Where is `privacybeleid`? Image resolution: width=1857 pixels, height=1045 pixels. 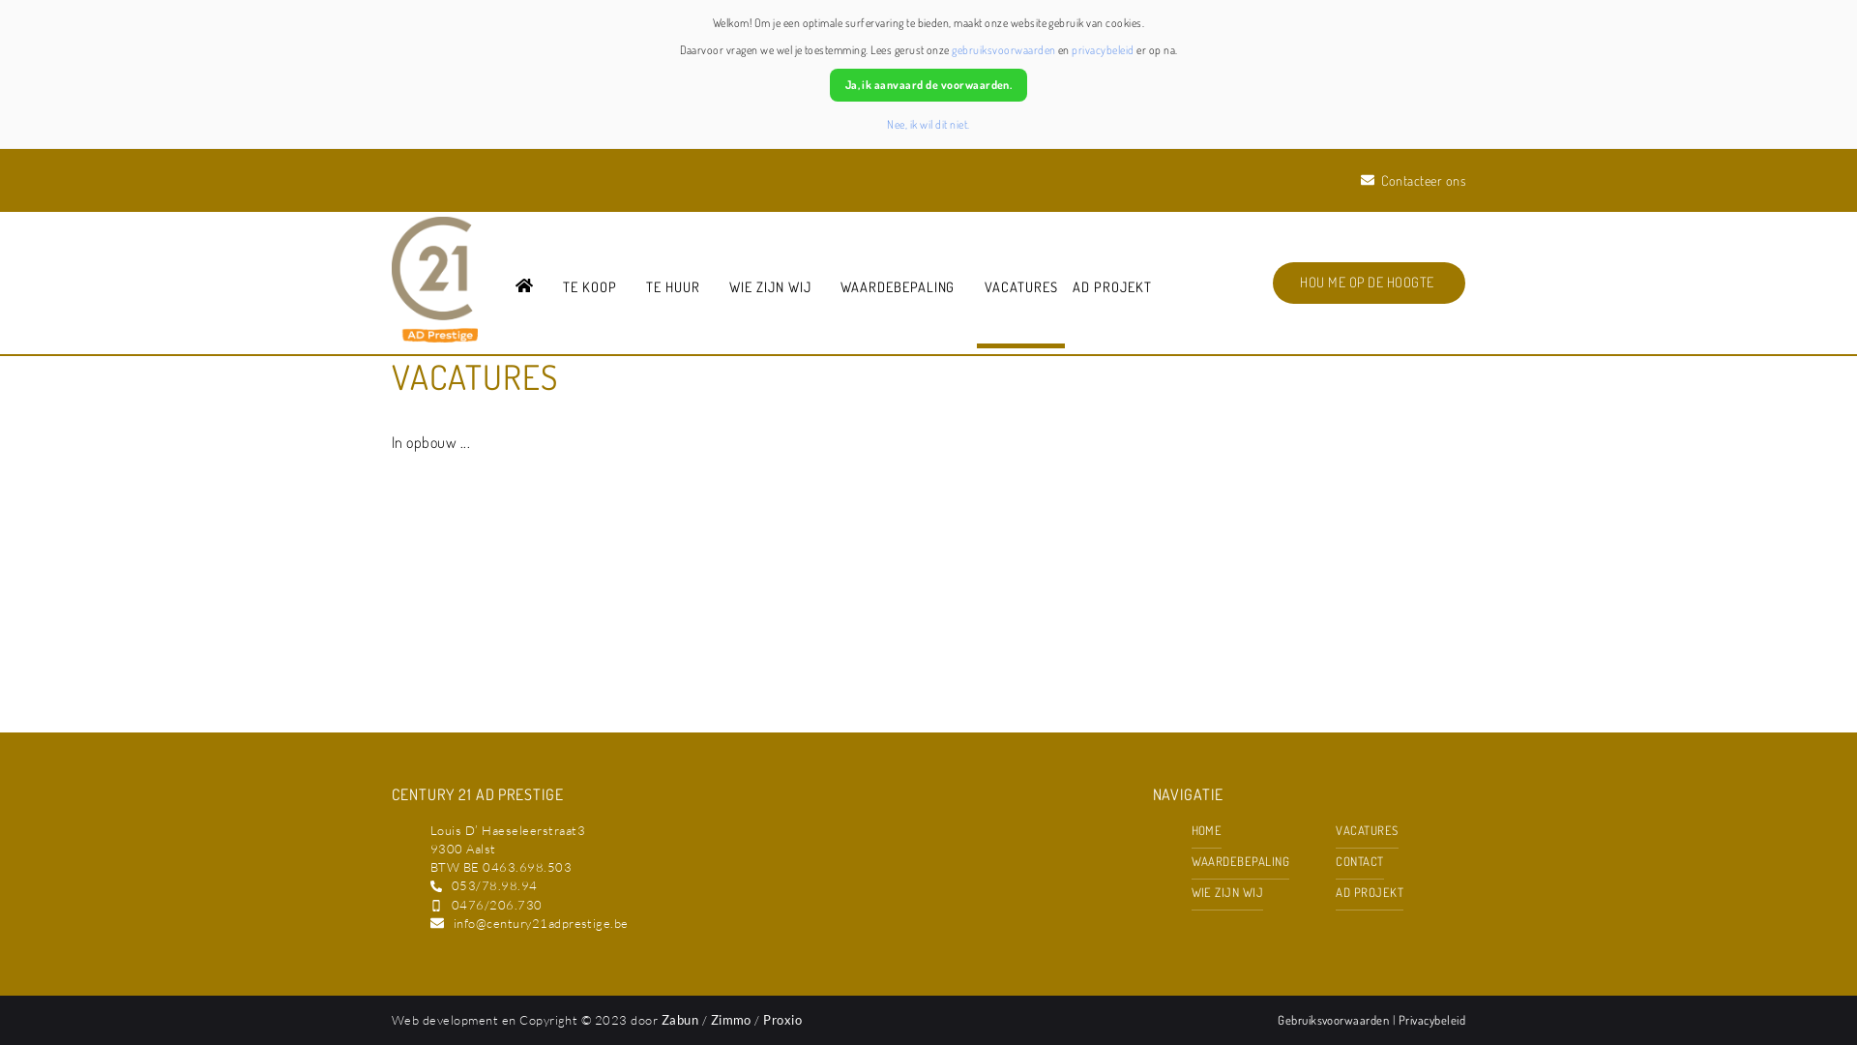 privacybeleid is located at coordinates (1103, 50).